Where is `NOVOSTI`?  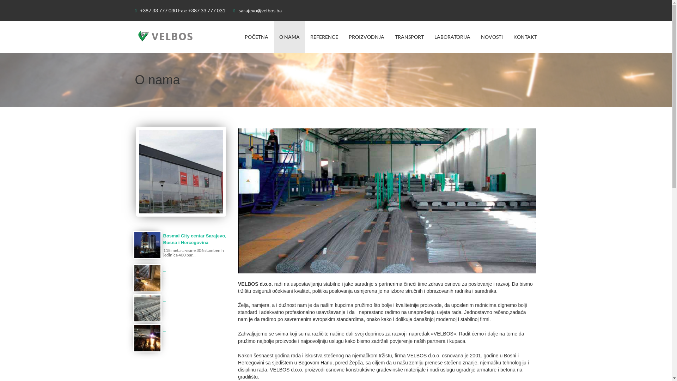
NOVOSTI is located at coordinates (492, 37).